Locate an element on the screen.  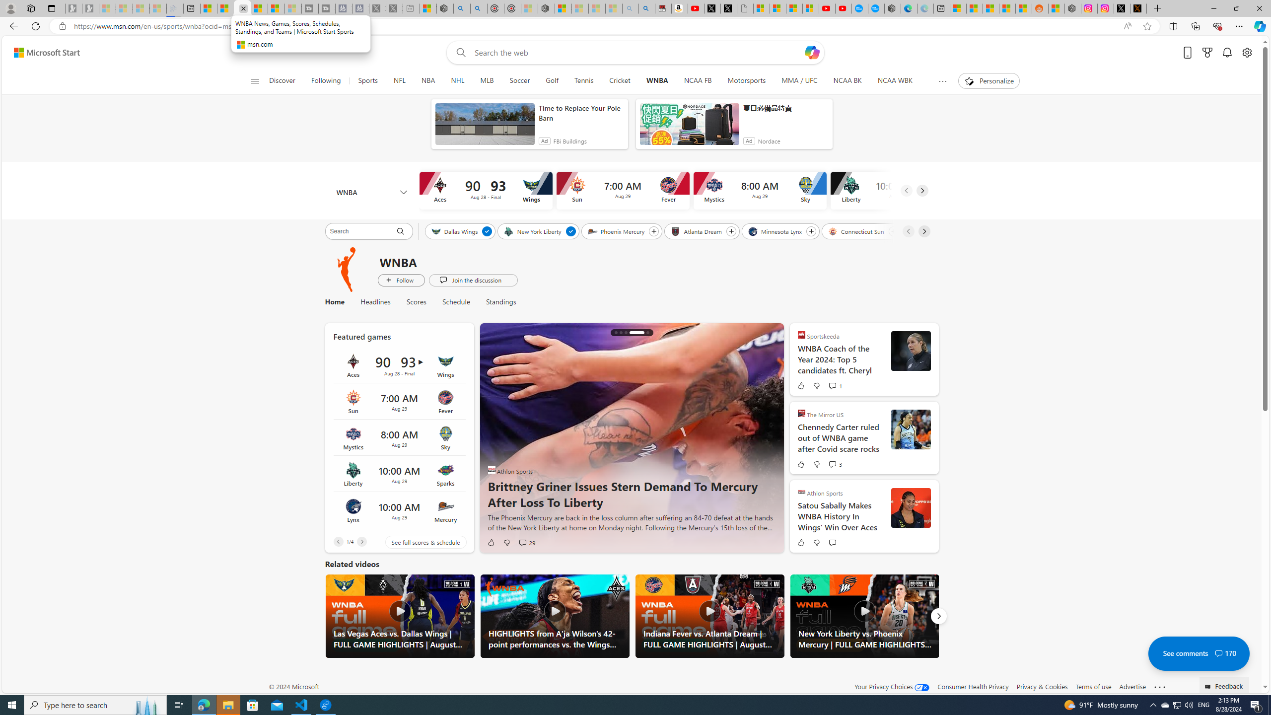
Start the conversation is located at coordinates (832, 542).